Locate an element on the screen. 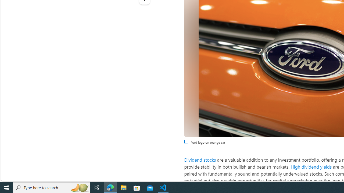 This screenshot has height=193, width=344. High dividend yields is located at coordinates (311, 167).